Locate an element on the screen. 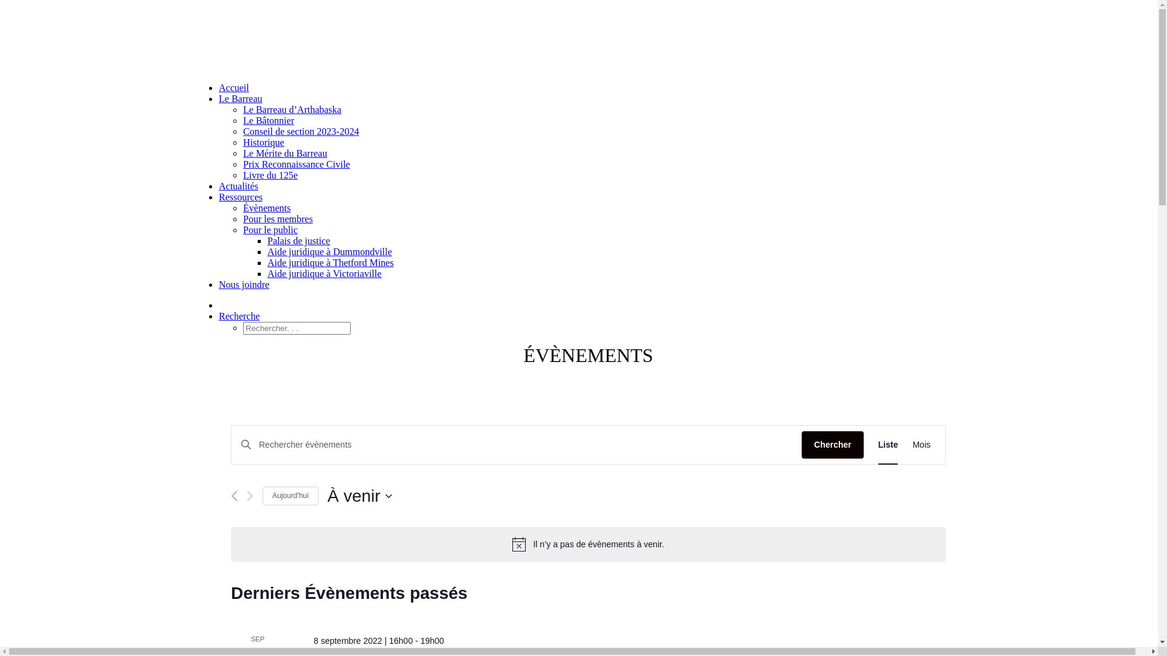 Image resolution: width=1167 pixels, height=656 pixels. Le Barreau is located at coordinates (241, 98).